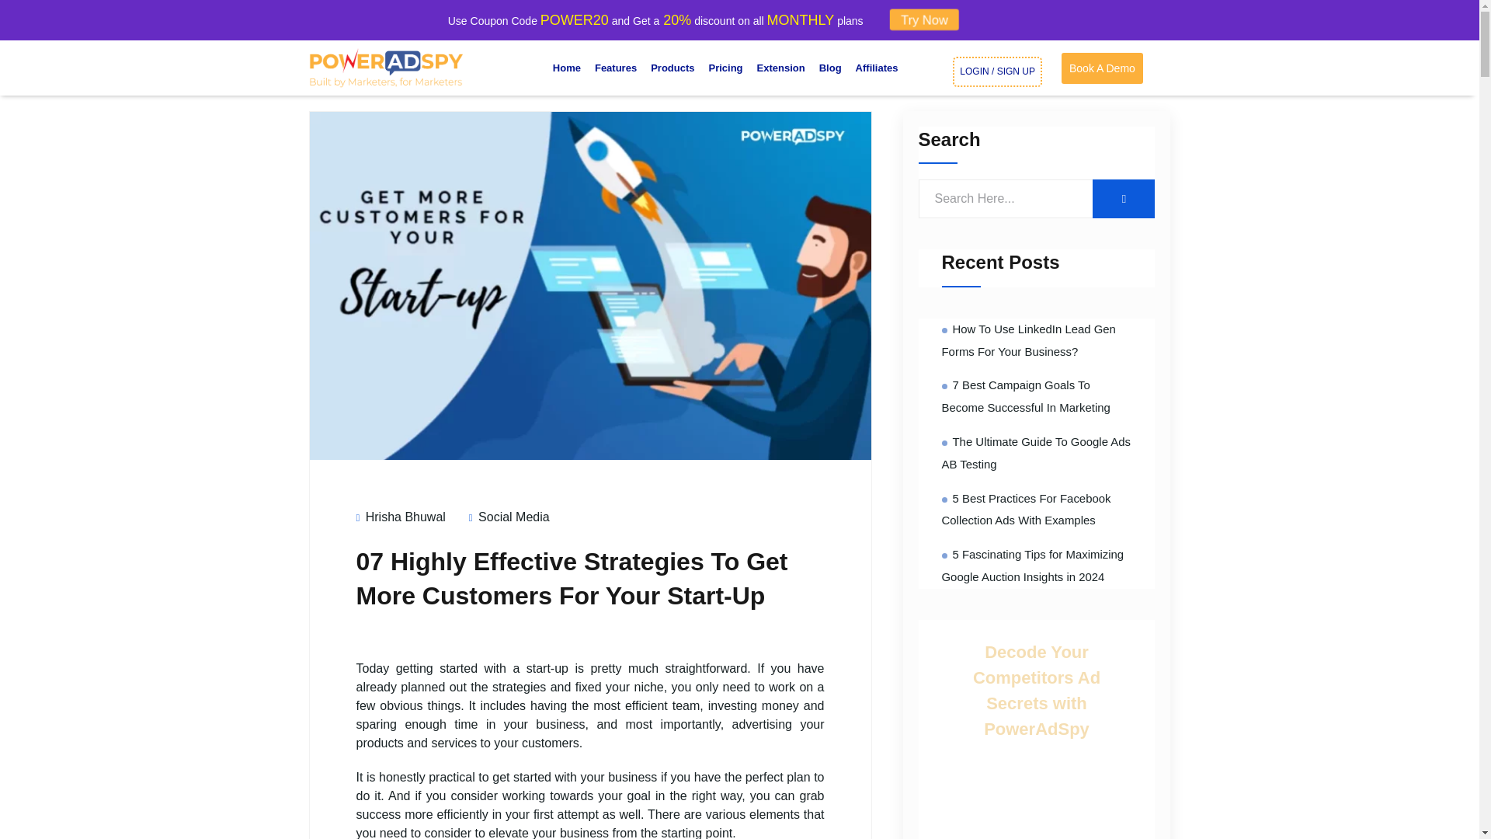 The height and width of the screenshot is (839, 1491). Describe the element at coordinates (673, 68) in the screenshot. I see `Products` at that location.